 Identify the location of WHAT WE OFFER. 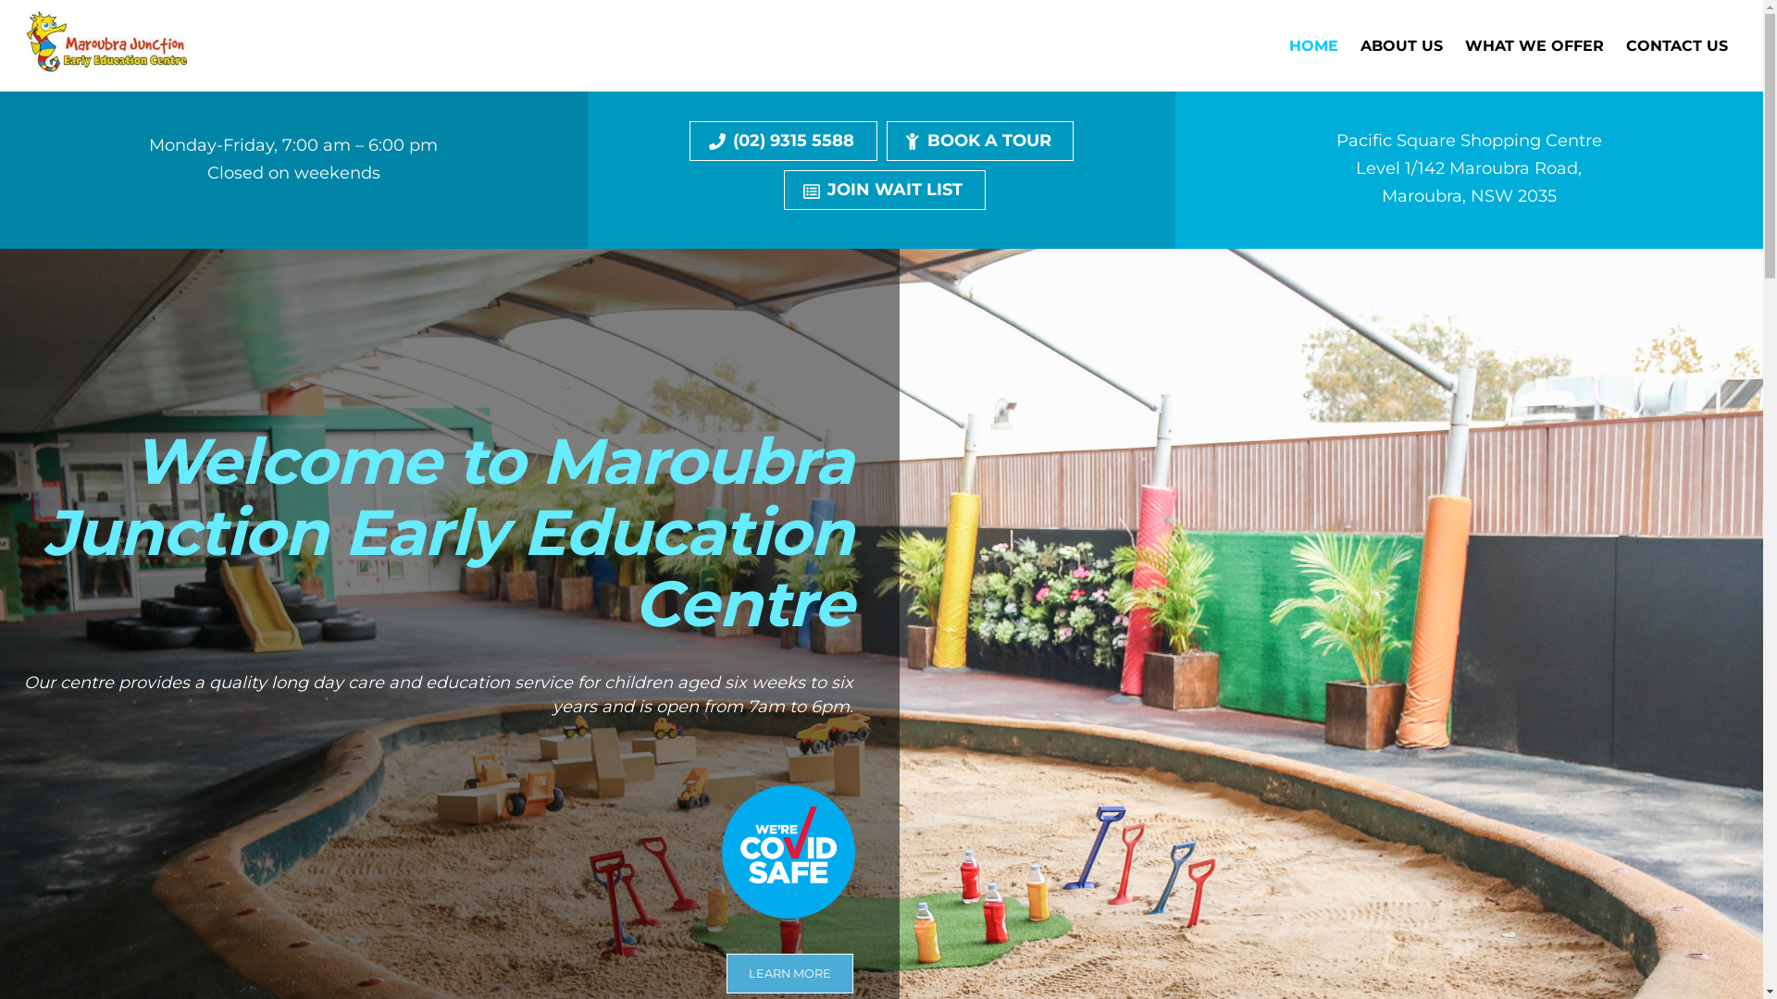
(1535, 46).